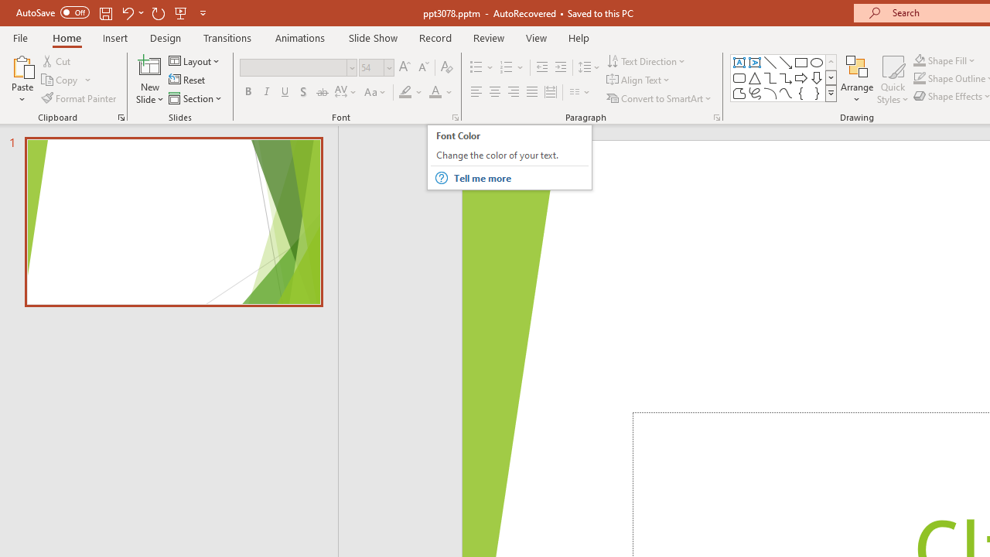  Describe the element at coordinates (166, 37) in the screenshot. I see `Design` at that location.